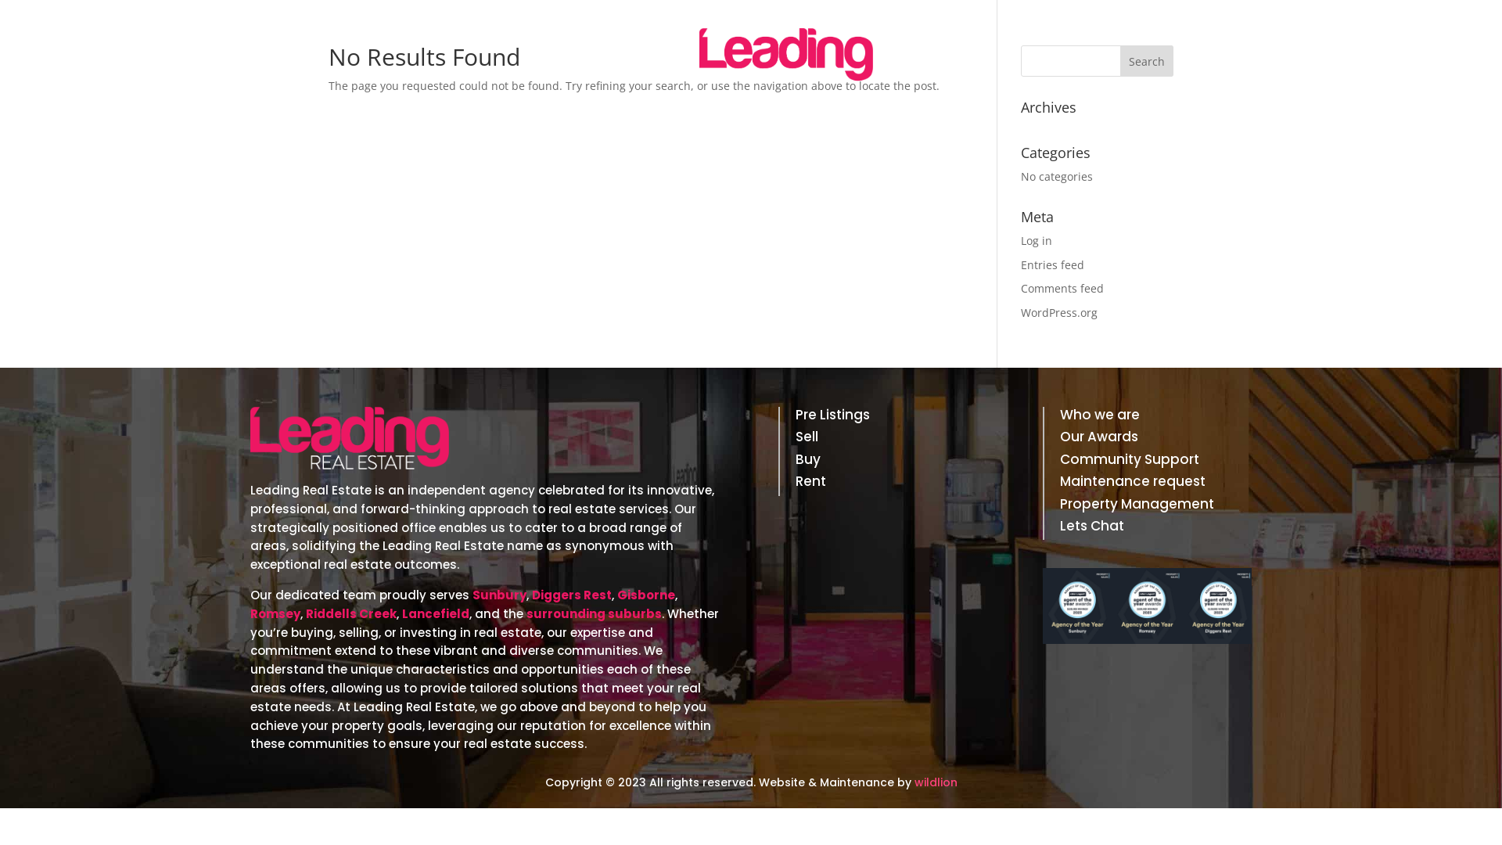 The height and width of the screenshot is (845, 1502). I want to click on Riddells Creek, so click(350, 613).